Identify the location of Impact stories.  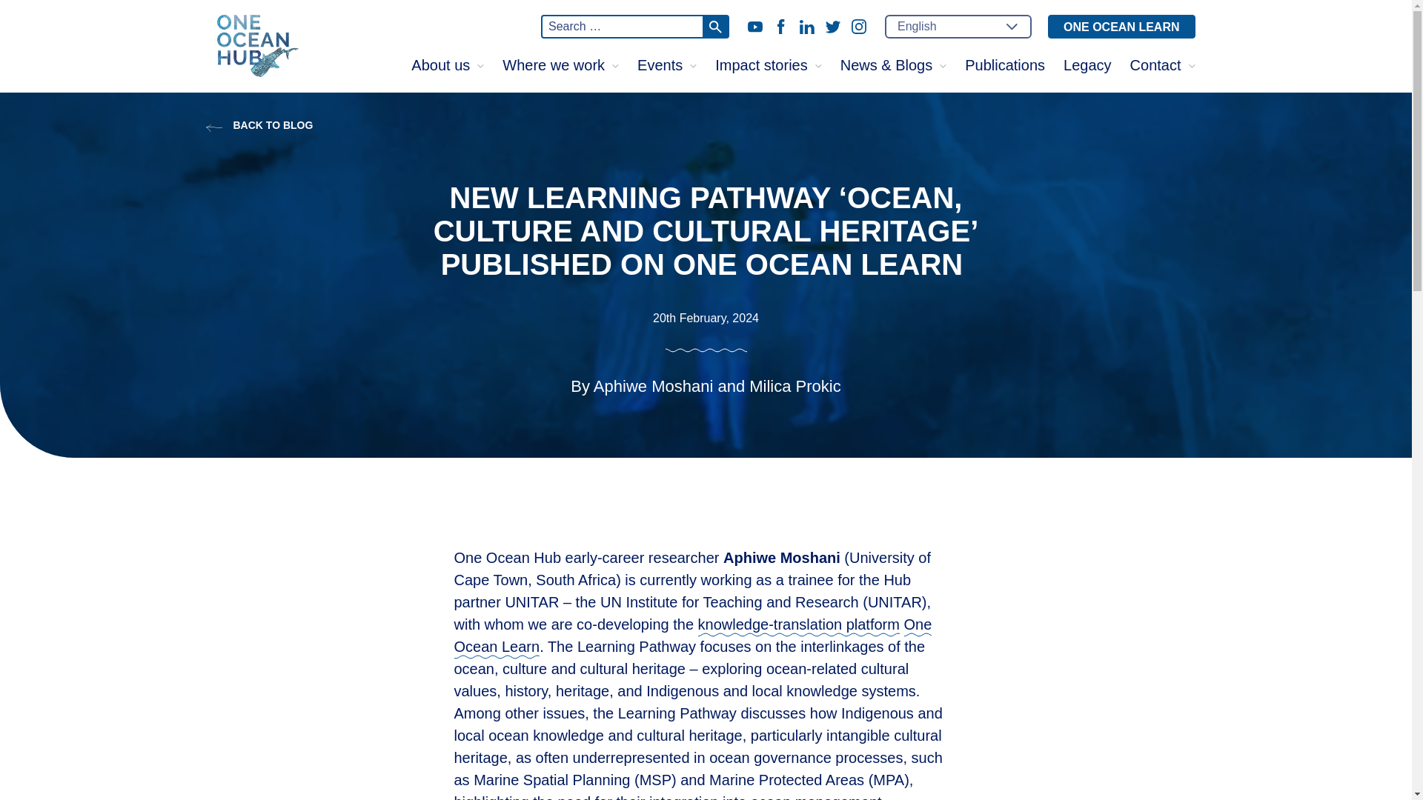
(760, 65).